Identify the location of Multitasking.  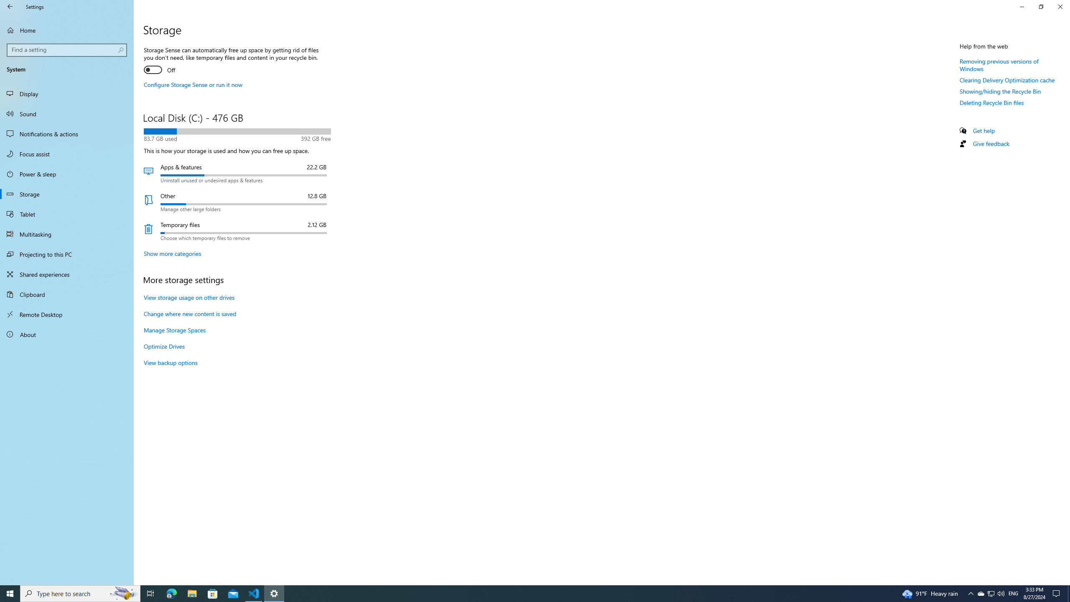
(67, 234).